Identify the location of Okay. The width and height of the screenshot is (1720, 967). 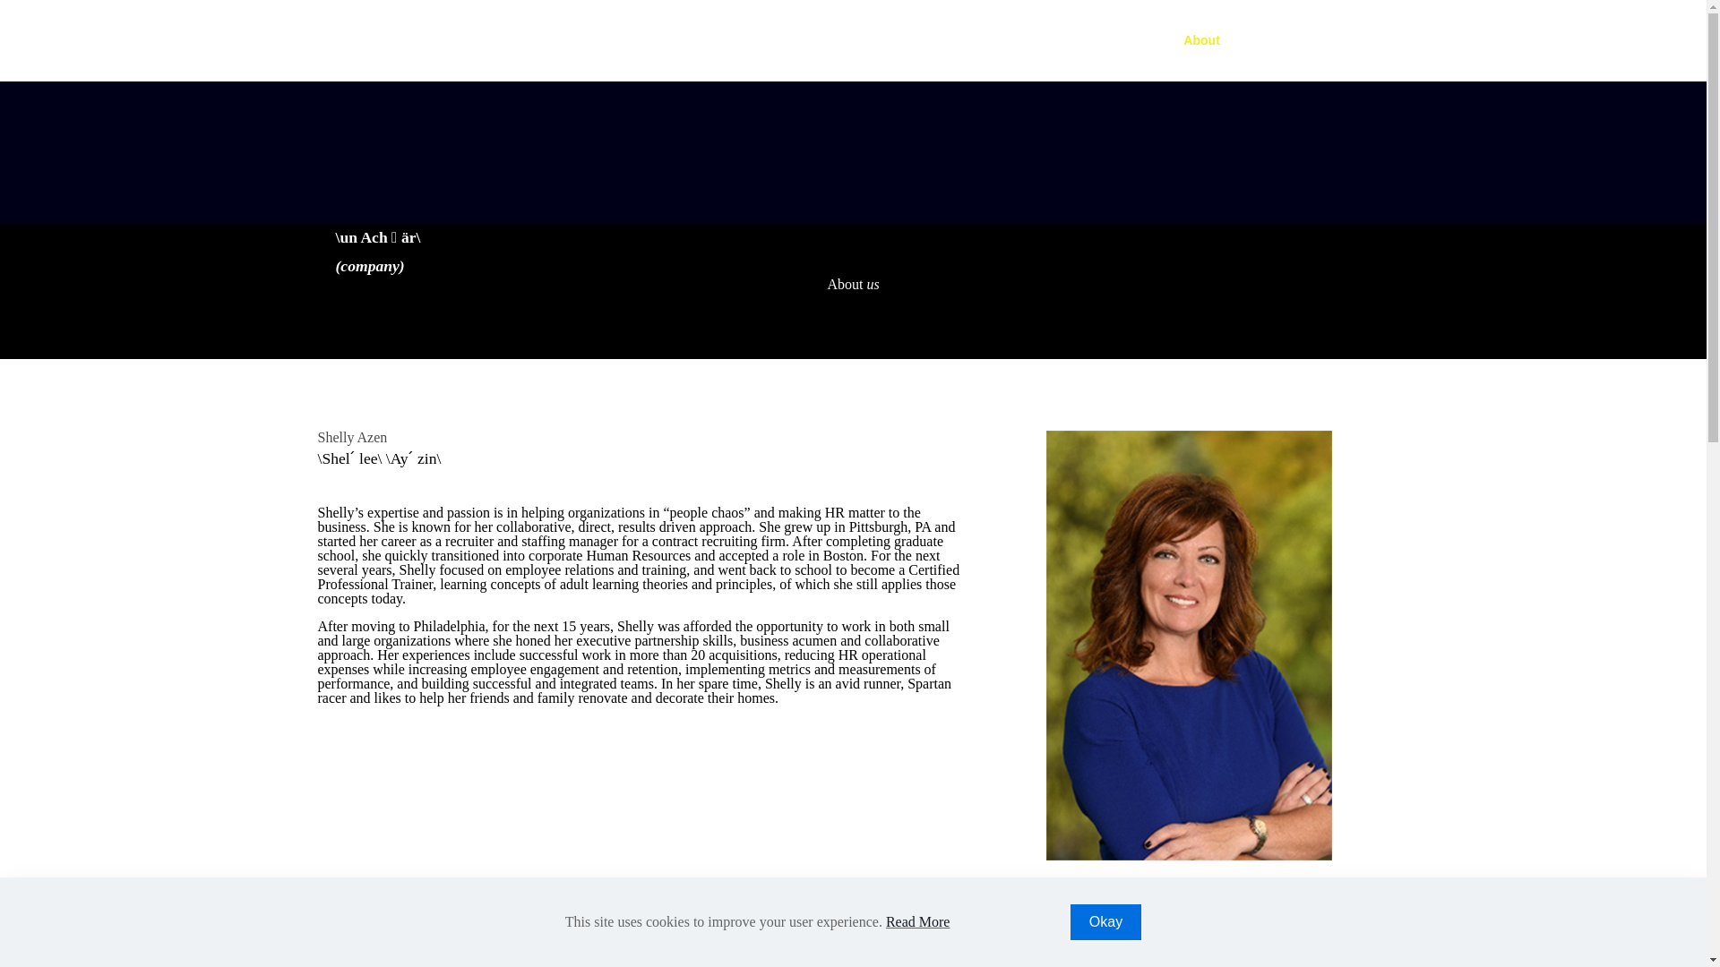
(1105, 921).